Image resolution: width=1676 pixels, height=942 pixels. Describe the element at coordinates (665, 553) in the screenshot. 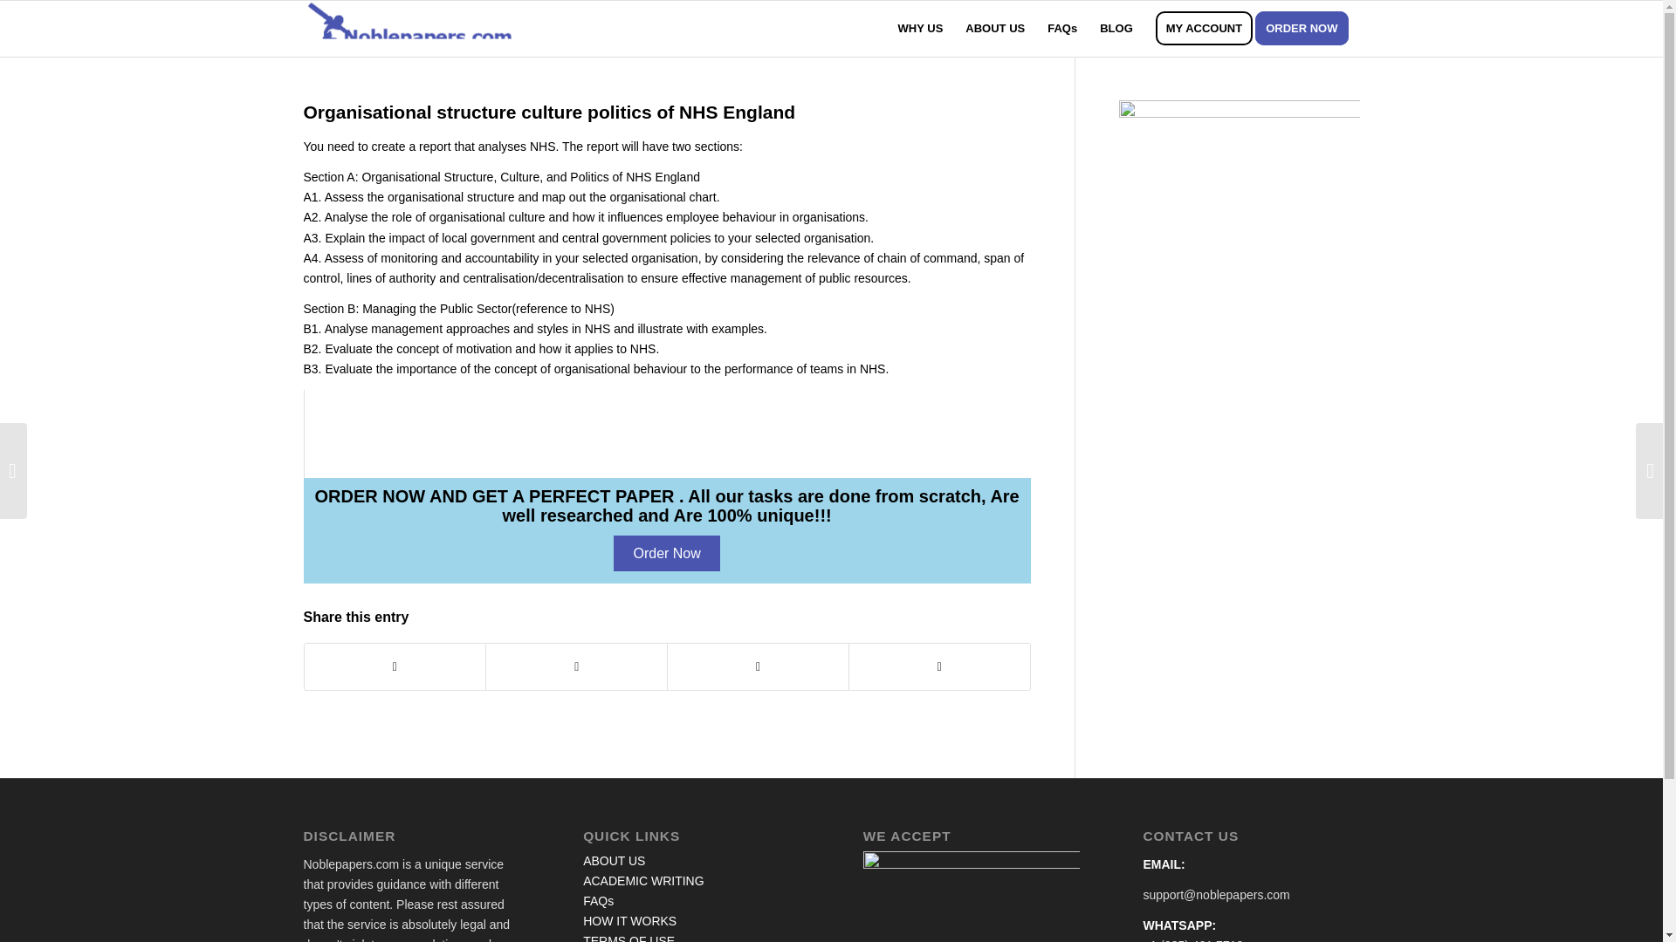

I see `Order Now` at that location.